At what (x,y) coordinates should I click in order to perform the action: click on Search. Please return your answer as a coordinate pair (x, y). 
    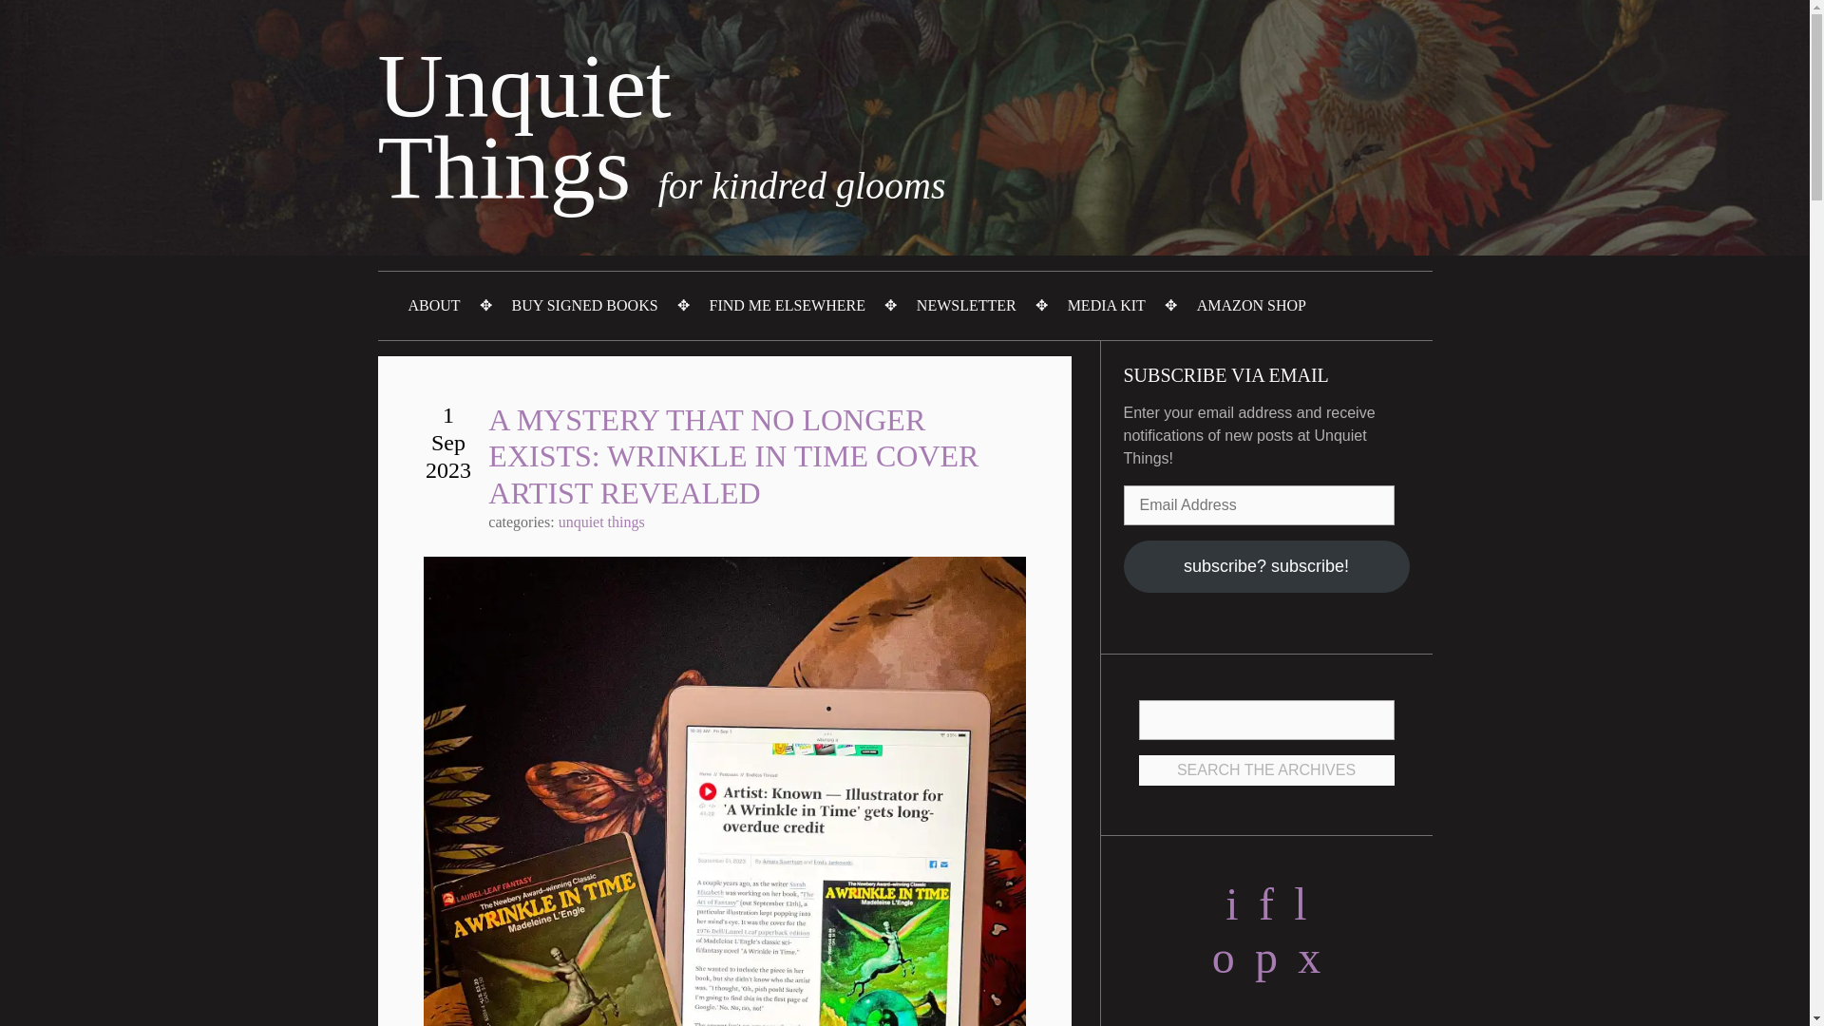
    Looking at the image, I should click on (1265, 719).